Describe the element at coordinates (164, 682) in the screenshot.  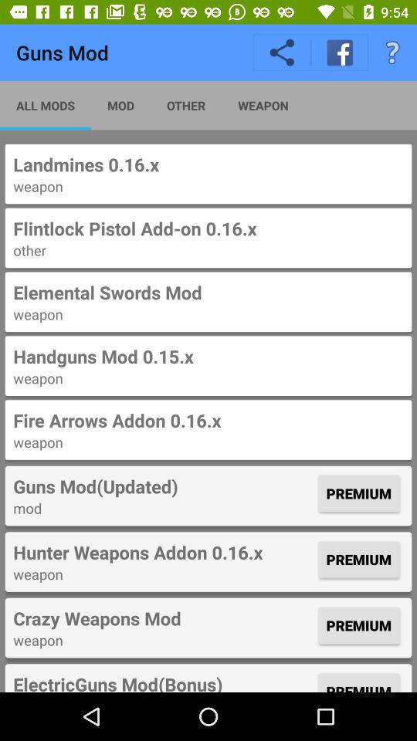
I see `choose the item to the left of premium` at that location.